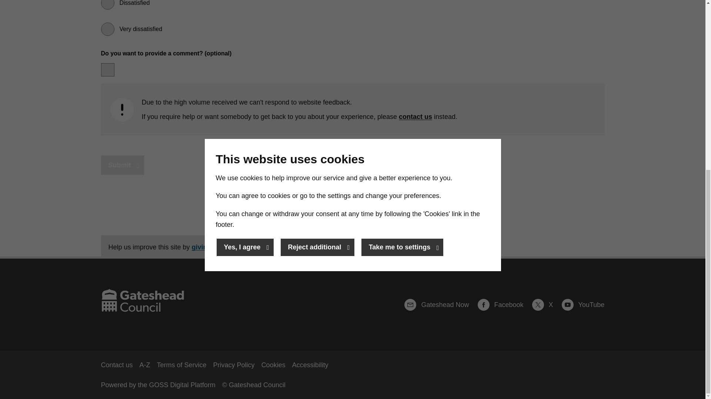 The width and height of the screenshot is (711, 399). Describe the element at coordinates (440, 305) in the screenshot. I see `Gateshead Now` at that location.